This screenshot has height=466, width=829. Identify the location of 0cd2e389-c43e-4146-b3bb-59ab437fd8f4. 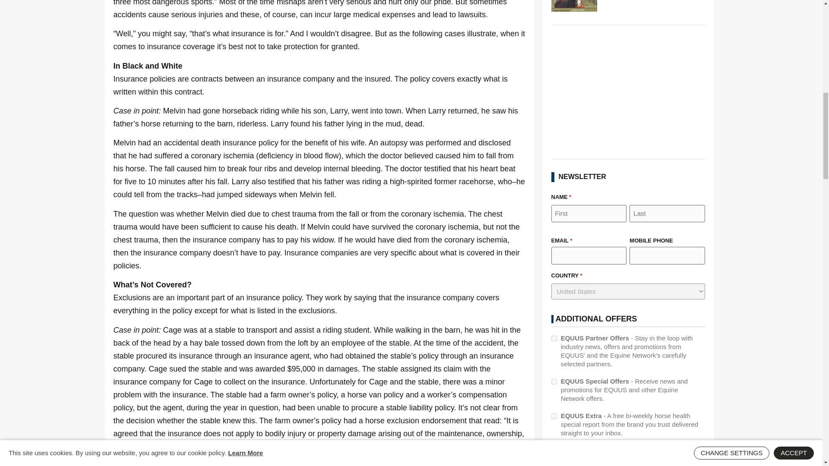
(554, 416).